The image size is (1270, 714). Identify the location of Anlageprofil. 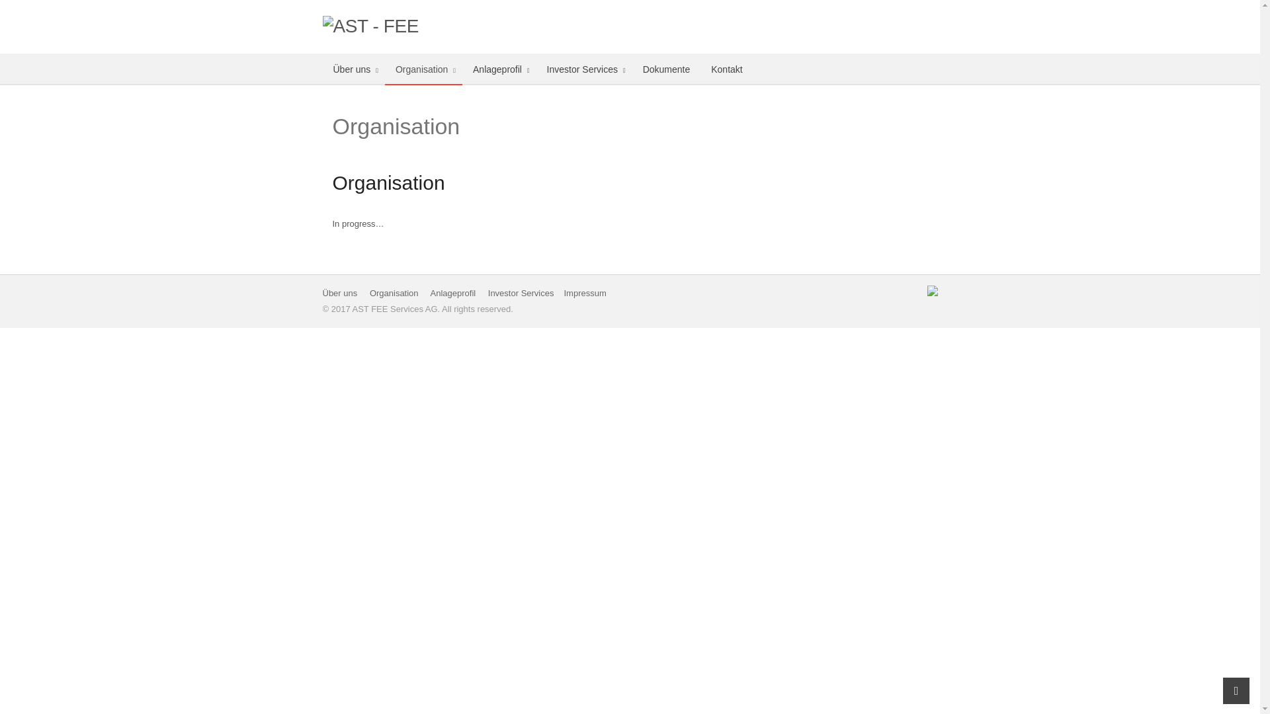
(499, 69).